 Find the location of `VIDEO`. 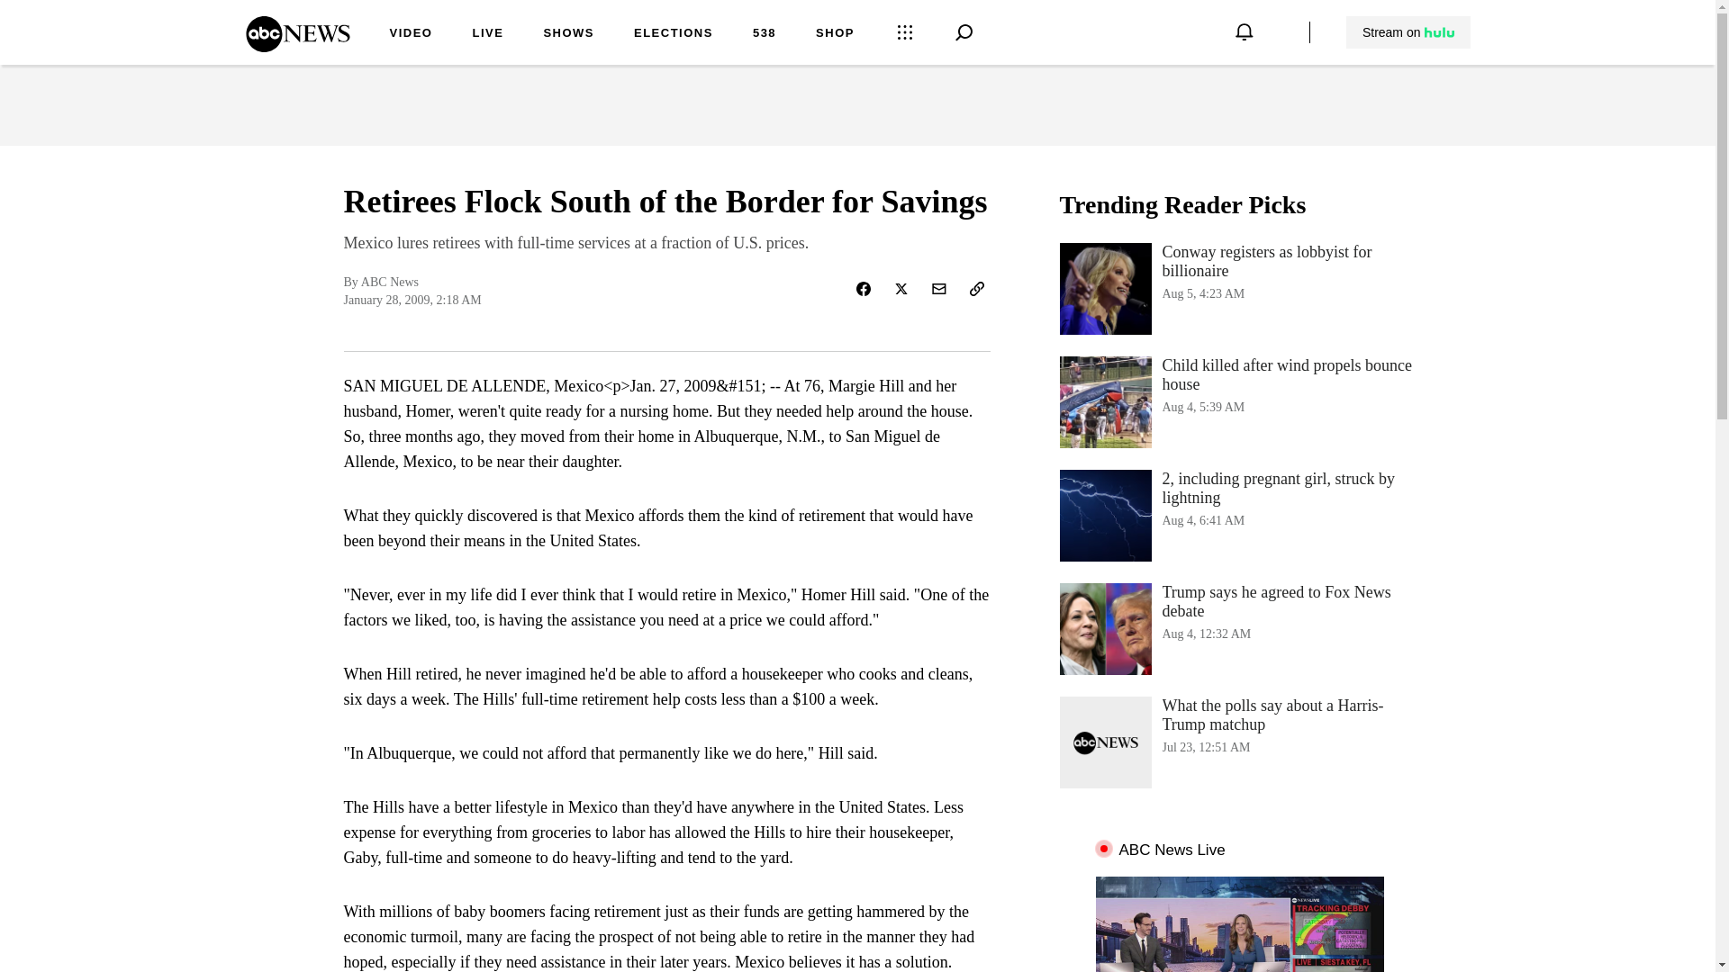

VIDEO is located at coordinates (411, 34).